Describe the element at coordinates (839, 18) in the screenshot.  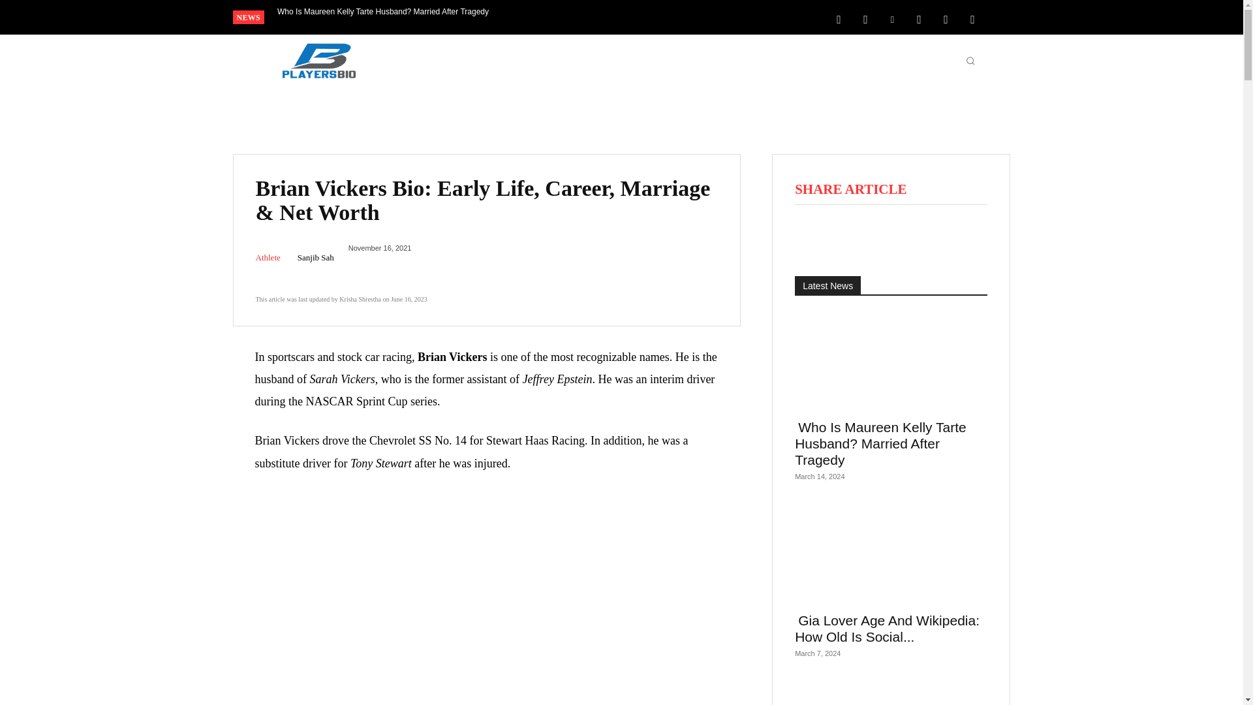
I see `Facebook` at that location.